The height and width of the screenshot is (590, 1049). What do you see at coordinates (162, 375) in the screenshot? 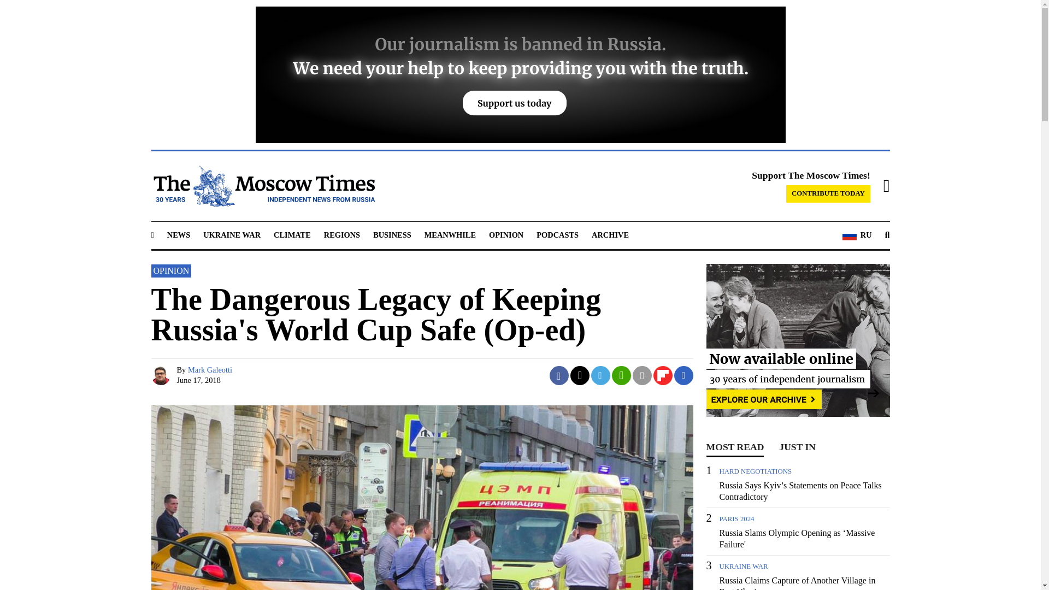
I see `Mark Galeotti` at bounding box center [162, 375].